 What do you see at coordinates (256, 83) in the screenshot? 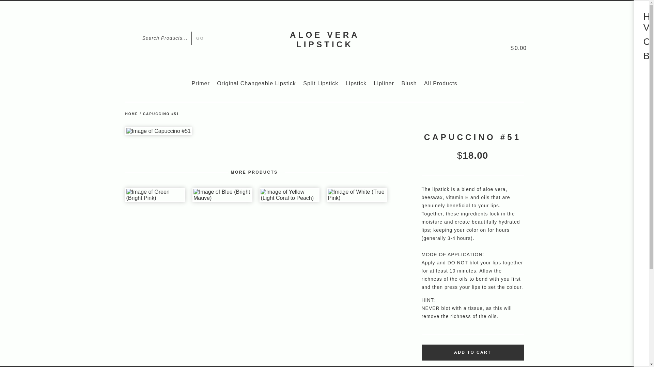
I see `View Original Changeable Lipstick` at bounding box center [256, 83].